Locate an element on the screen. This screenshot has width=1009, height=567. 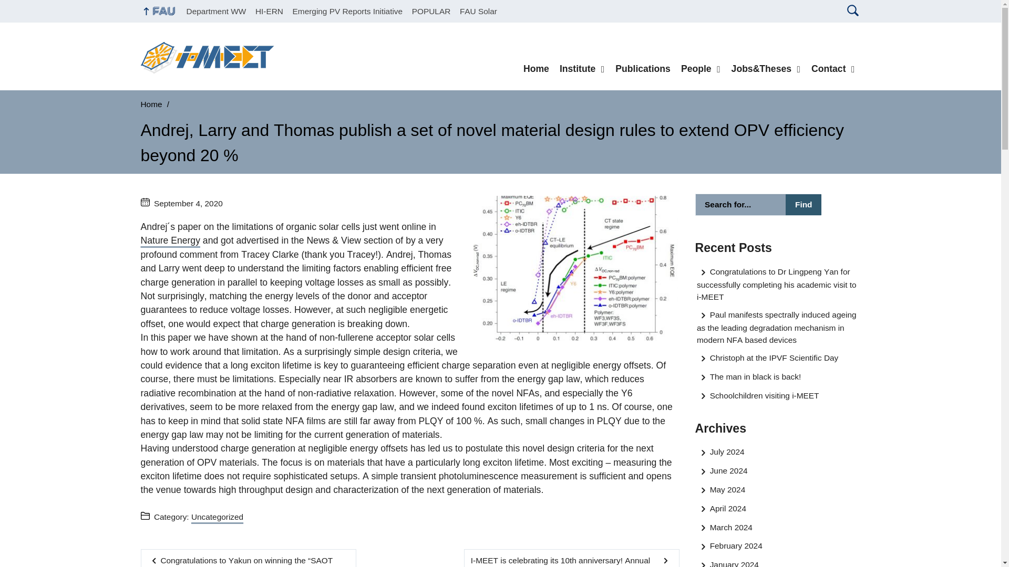
Find is located at coordinates (803, 205).